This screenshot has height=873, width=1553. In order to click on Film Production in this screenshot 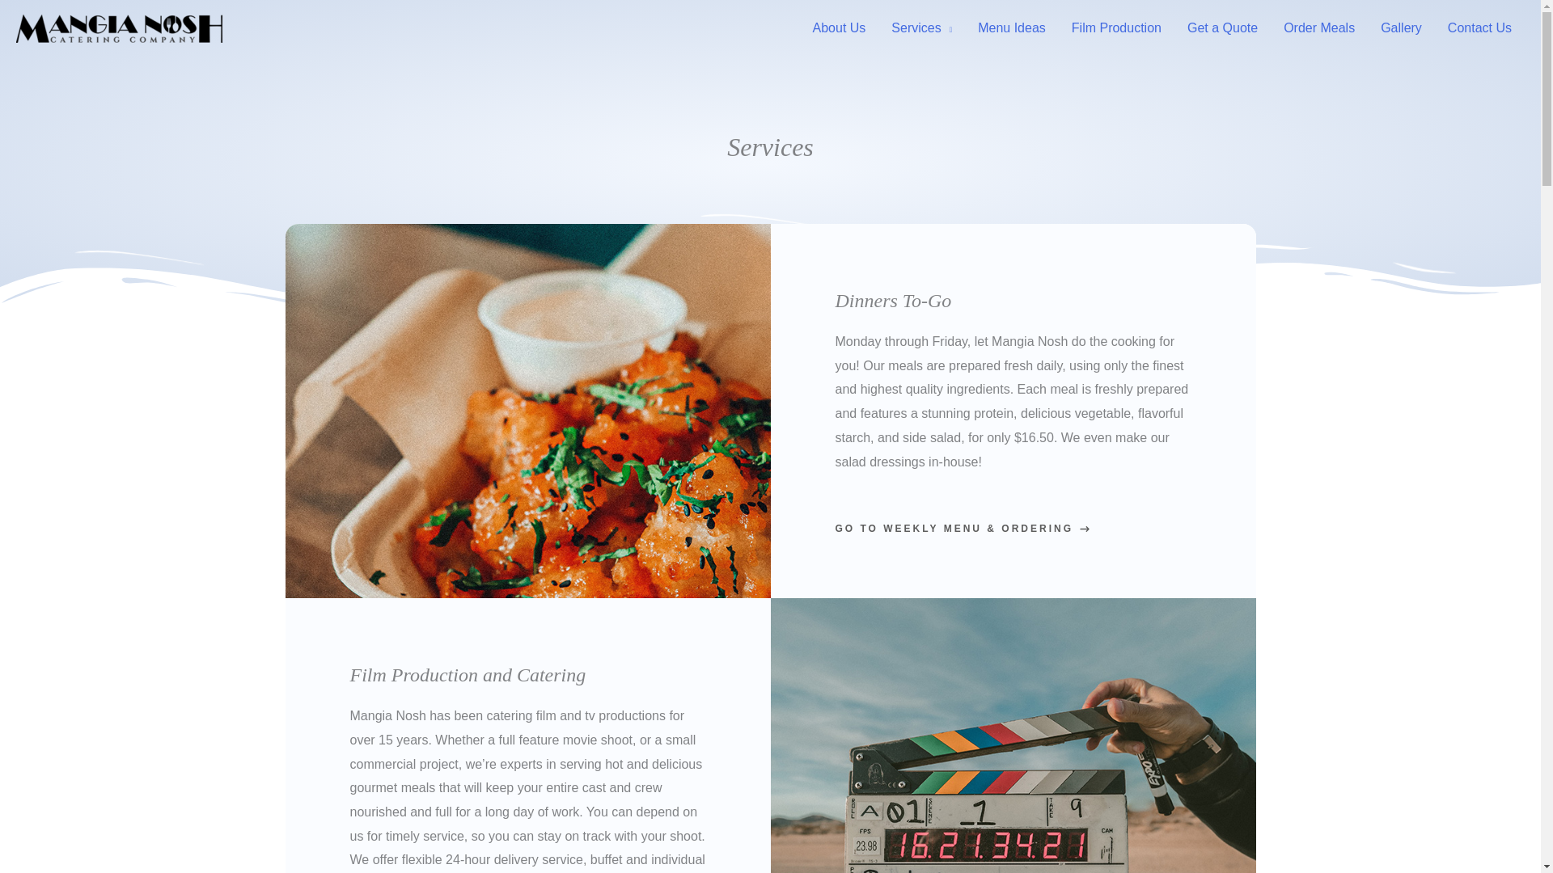, I will do `click(1116, 28)`.